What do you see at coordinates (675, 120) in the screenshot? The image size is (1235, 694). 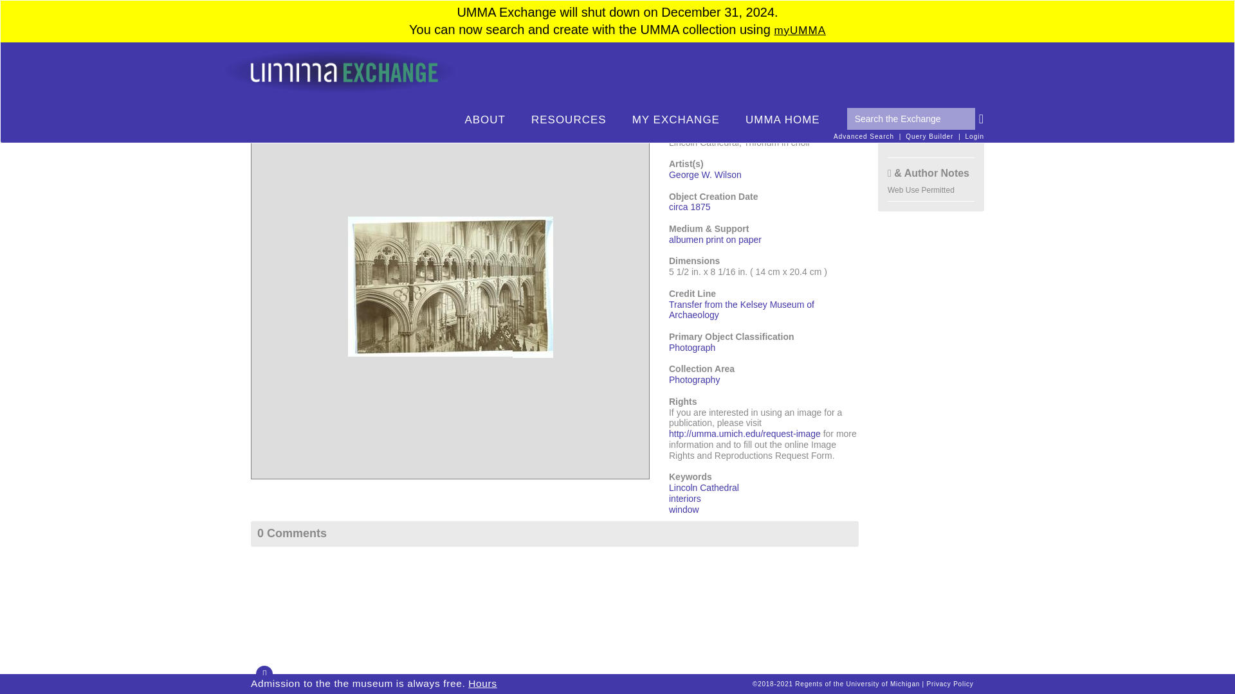 I see `MY EXCHANGE` at bounding box center [675, 120].